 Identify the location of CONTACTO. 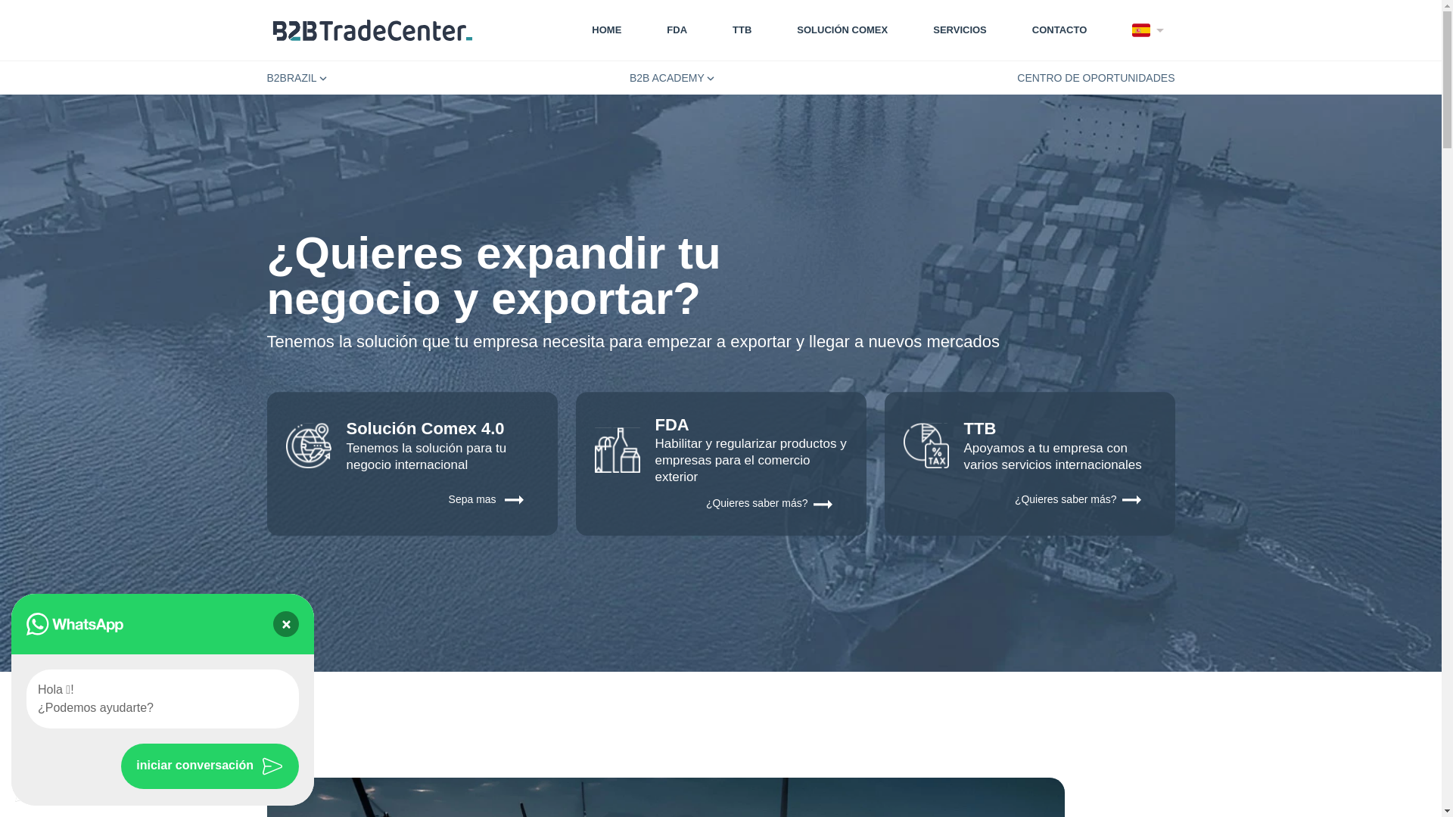
(1059, 30).